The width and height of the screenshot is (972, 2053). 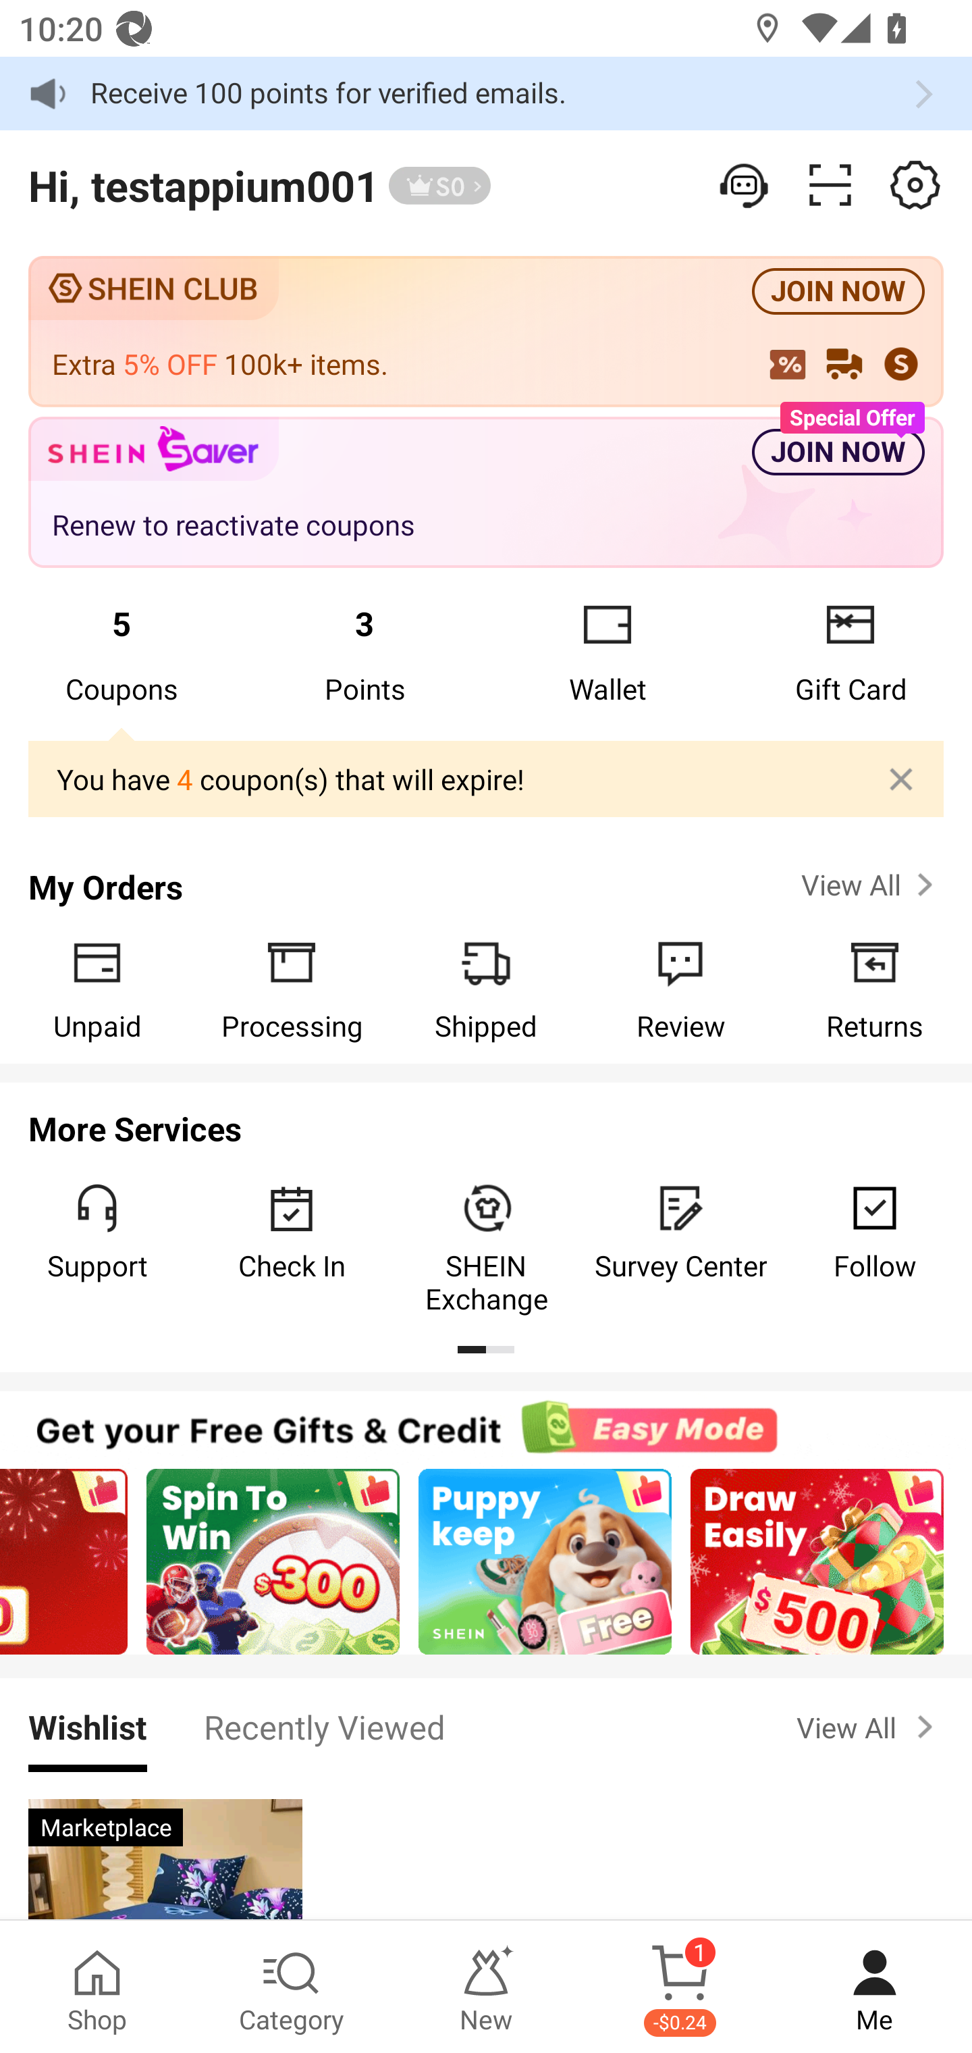 What do you see at coordinates (838, 292) in the screenshot?
I see `JOIN NOW` at bounding box center [838, 292].